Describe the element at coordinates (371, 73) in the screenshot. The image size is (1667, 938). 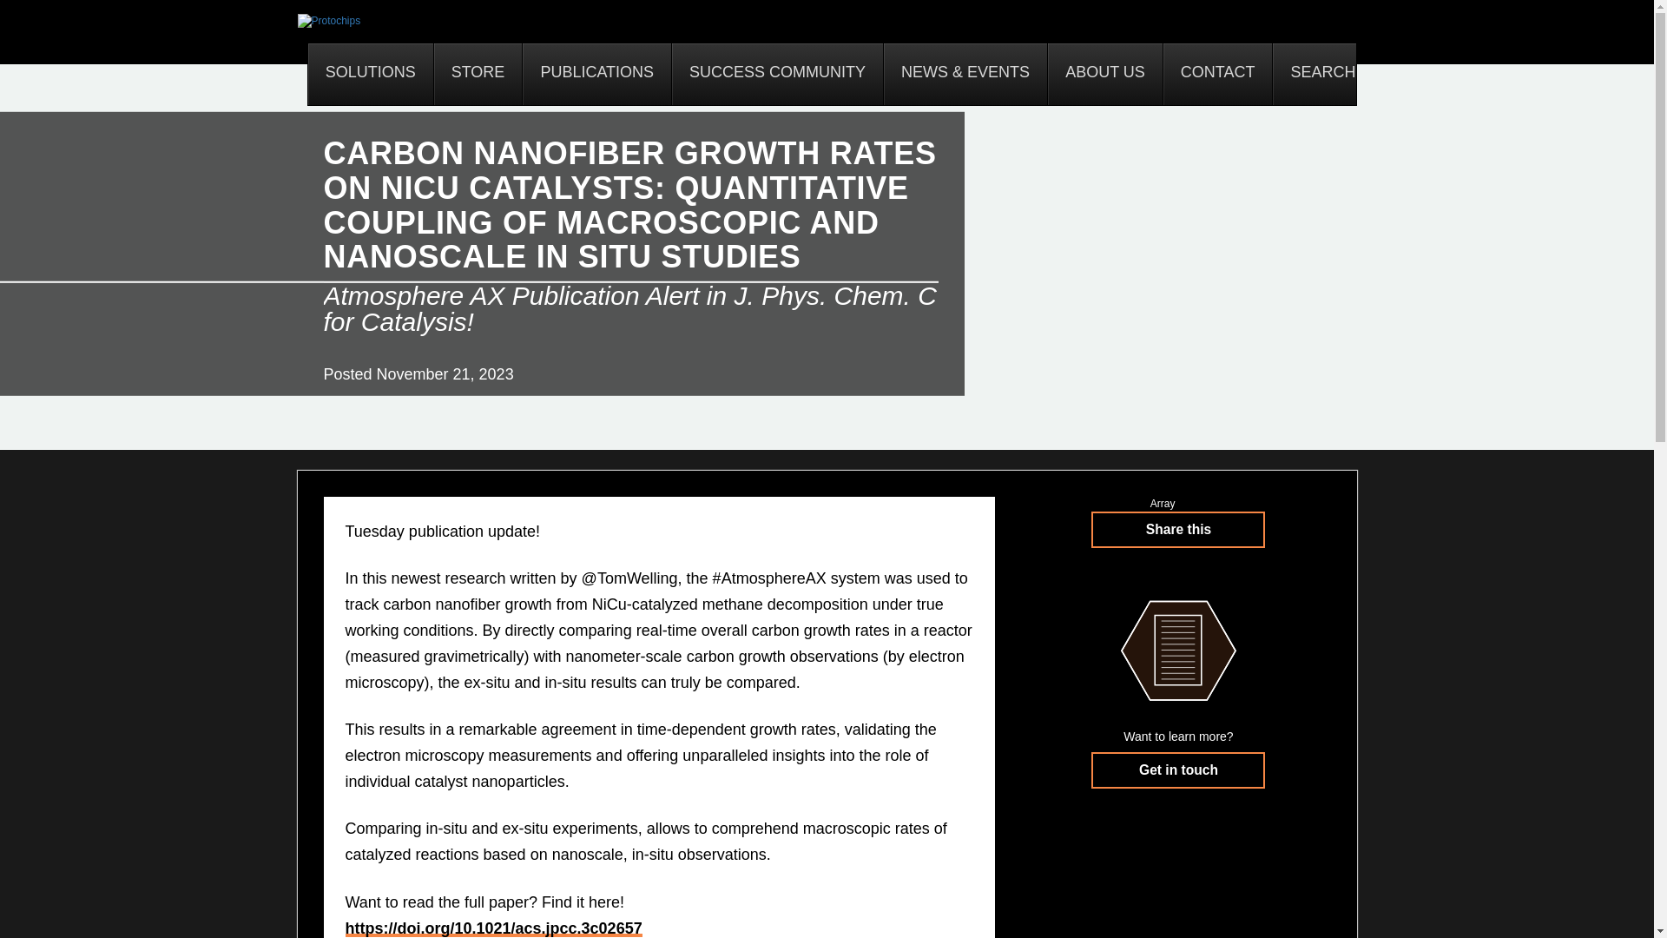
I see `SOLUTIONS` at that location.